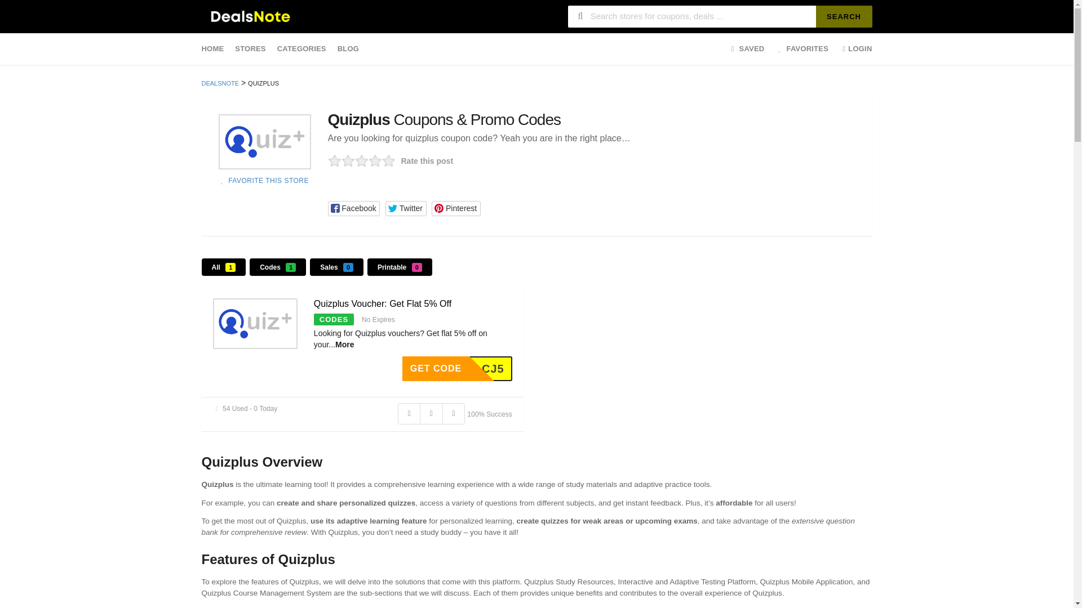  I want to click on HOME, so click(215, 48).